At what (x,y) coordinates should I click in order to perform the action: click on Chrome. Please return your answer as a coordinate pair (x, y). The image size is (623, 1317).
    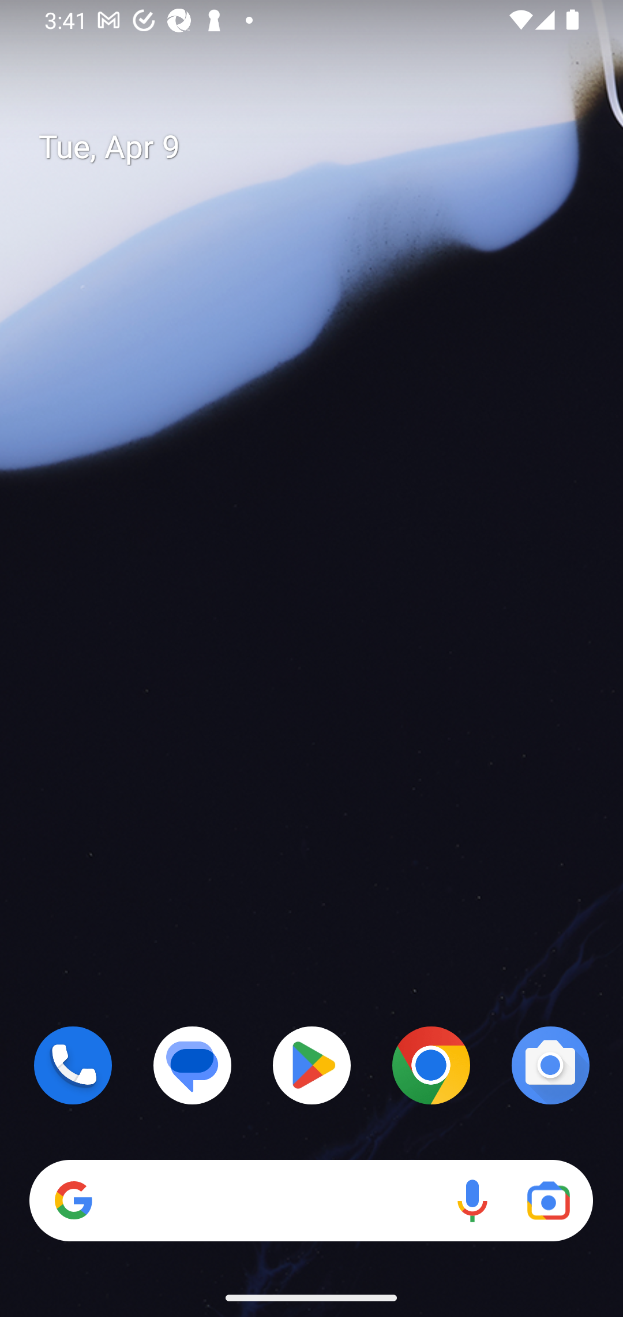
    Looking at the image, I should click on (431, 1065).